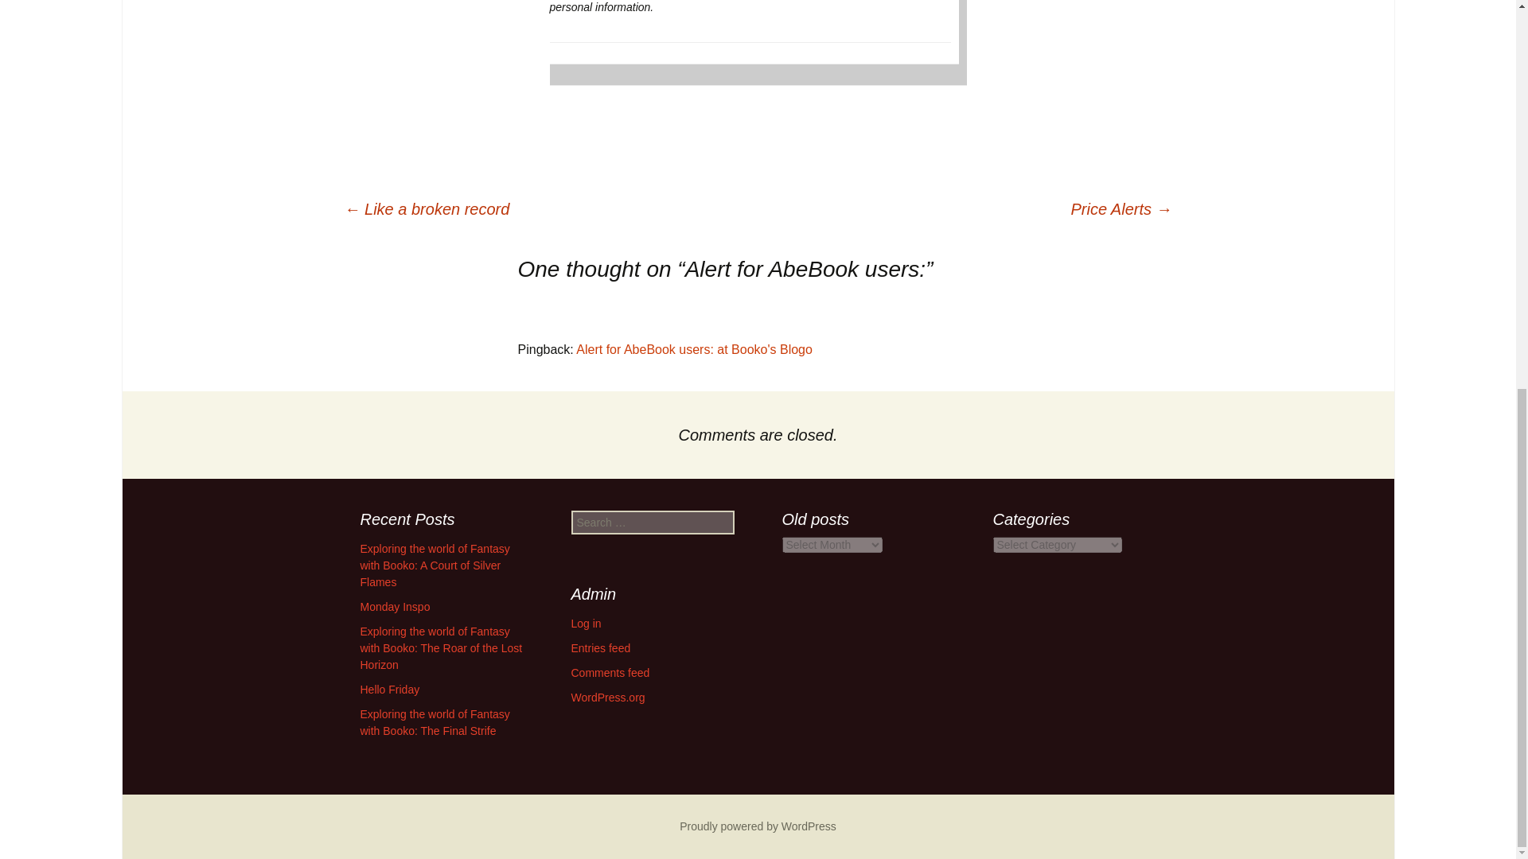  Describe the element at coordinates (758, 826) in the screenshot. I see `Proudly powered by WordPress` at that location.